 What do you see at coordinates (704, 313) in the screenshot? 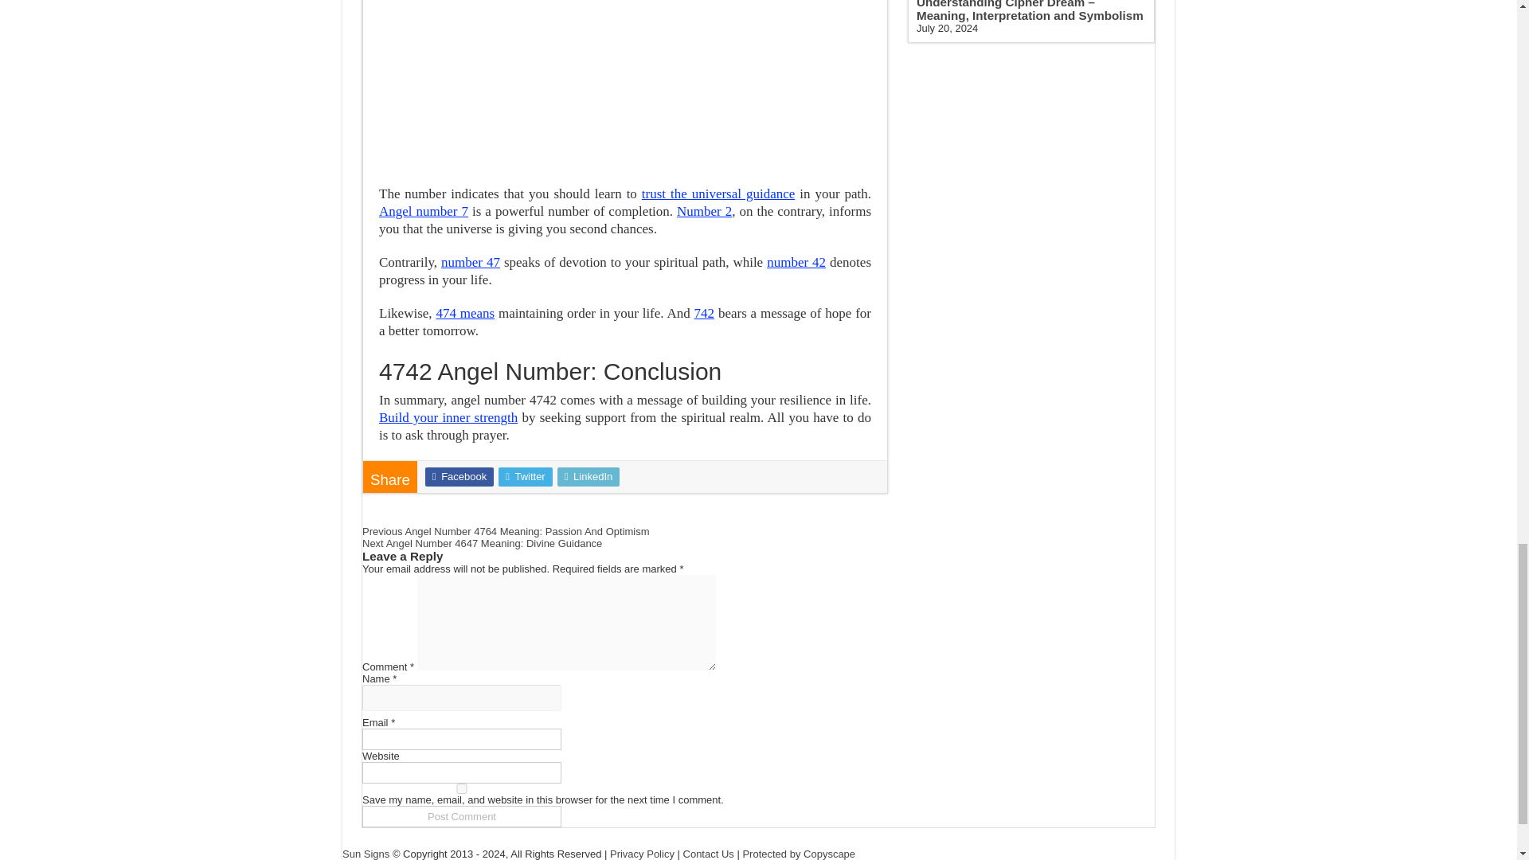
I see `742` at bounding box center [704, 313].